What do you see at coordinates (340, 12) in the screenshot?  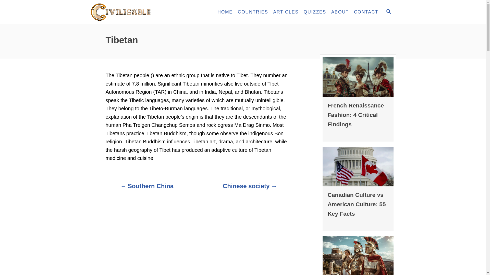 I see `ABOUT` at bounding box center [340, 12].